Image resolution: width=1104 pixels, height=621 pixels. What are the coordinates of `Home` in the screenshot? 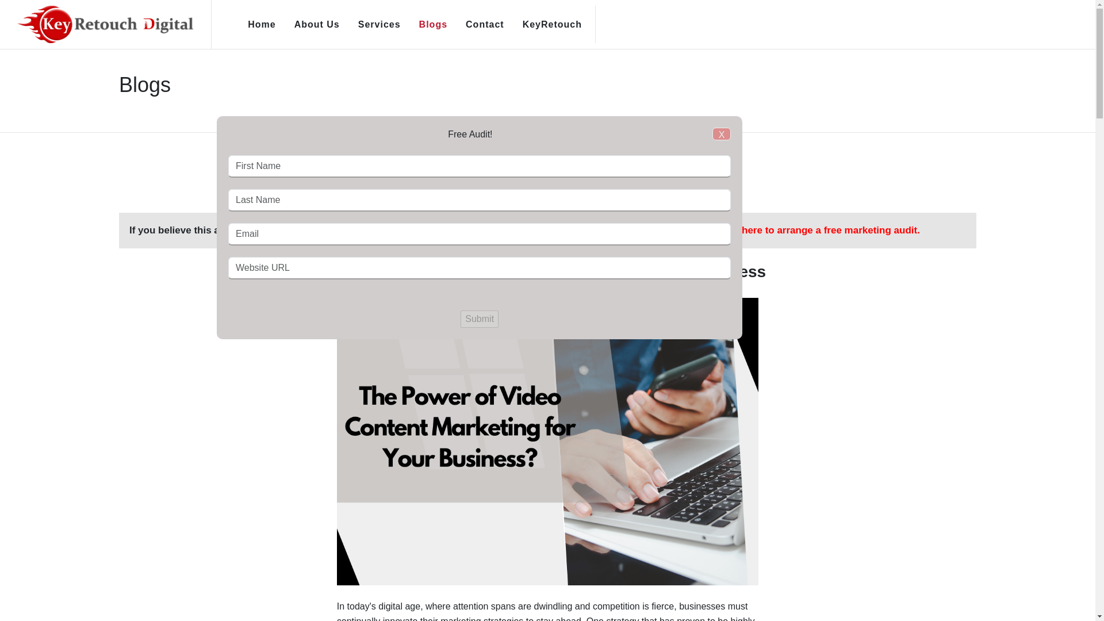 It's located at (261, 24).